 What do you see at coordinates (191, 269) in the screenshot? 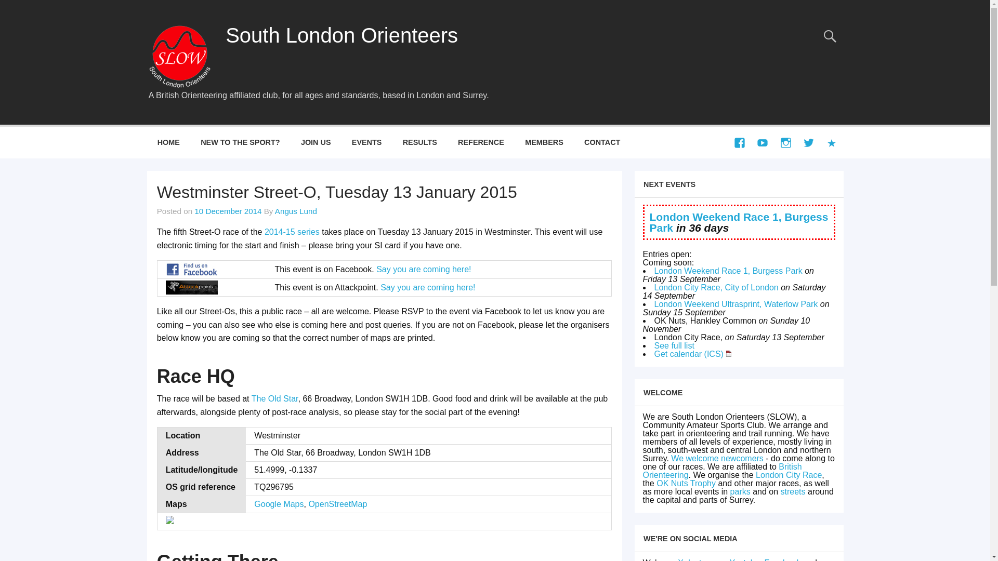
I see `This event is on Facebook` at bounding box center [191, 269].